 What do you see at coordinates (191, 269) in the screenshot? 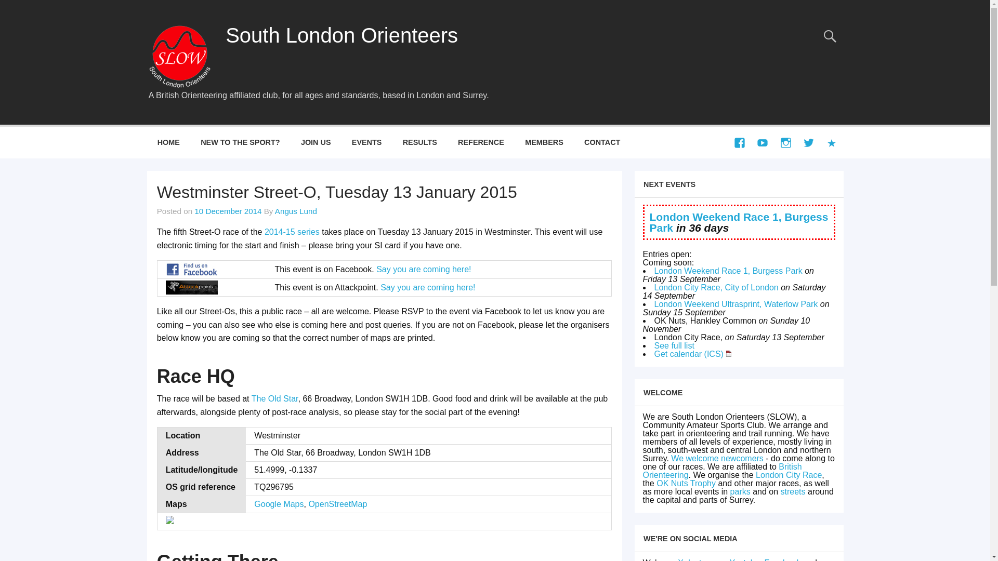
I see `This event is on Facebook` at bounding box center [191, 269].